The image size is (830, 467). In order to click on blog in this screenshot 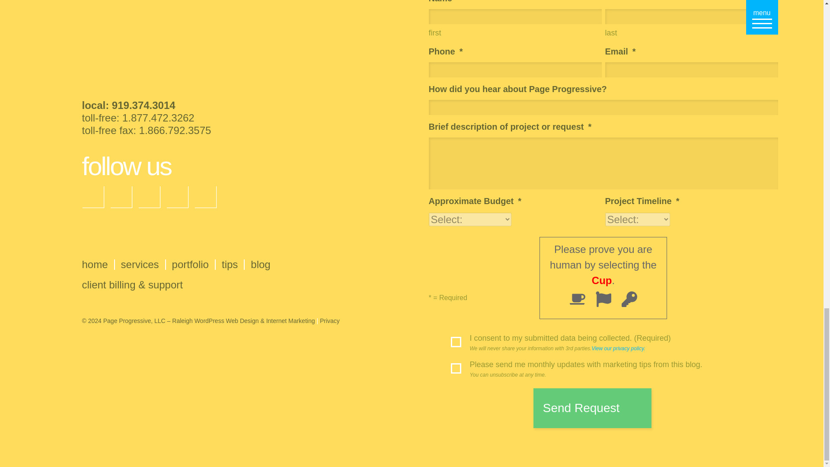, I will do `click(260, 265)`.